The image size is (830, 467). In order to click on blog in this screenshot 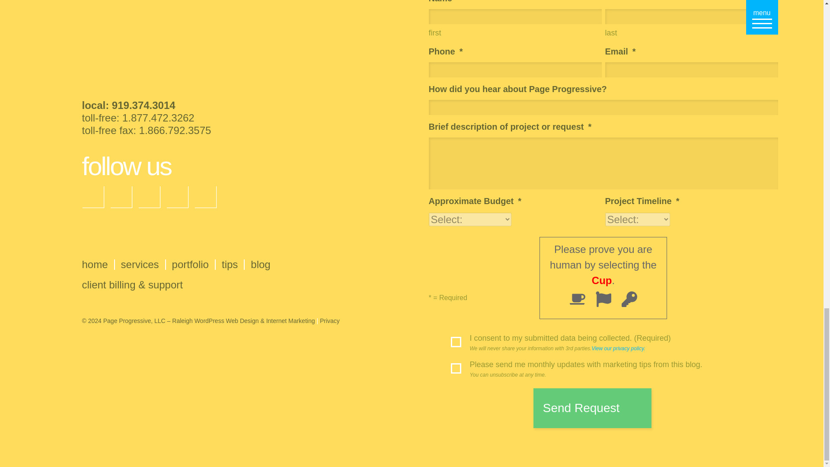, I will do `click(260, 265)`.